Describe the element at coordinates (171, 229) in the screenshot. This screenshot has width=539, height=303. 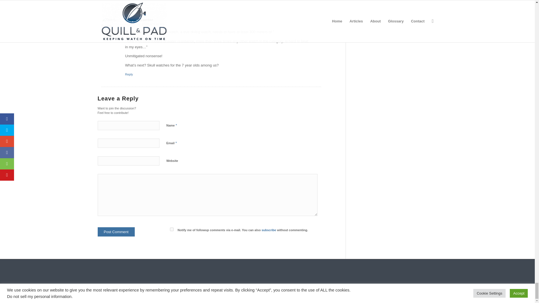
I see `yes` at that location.